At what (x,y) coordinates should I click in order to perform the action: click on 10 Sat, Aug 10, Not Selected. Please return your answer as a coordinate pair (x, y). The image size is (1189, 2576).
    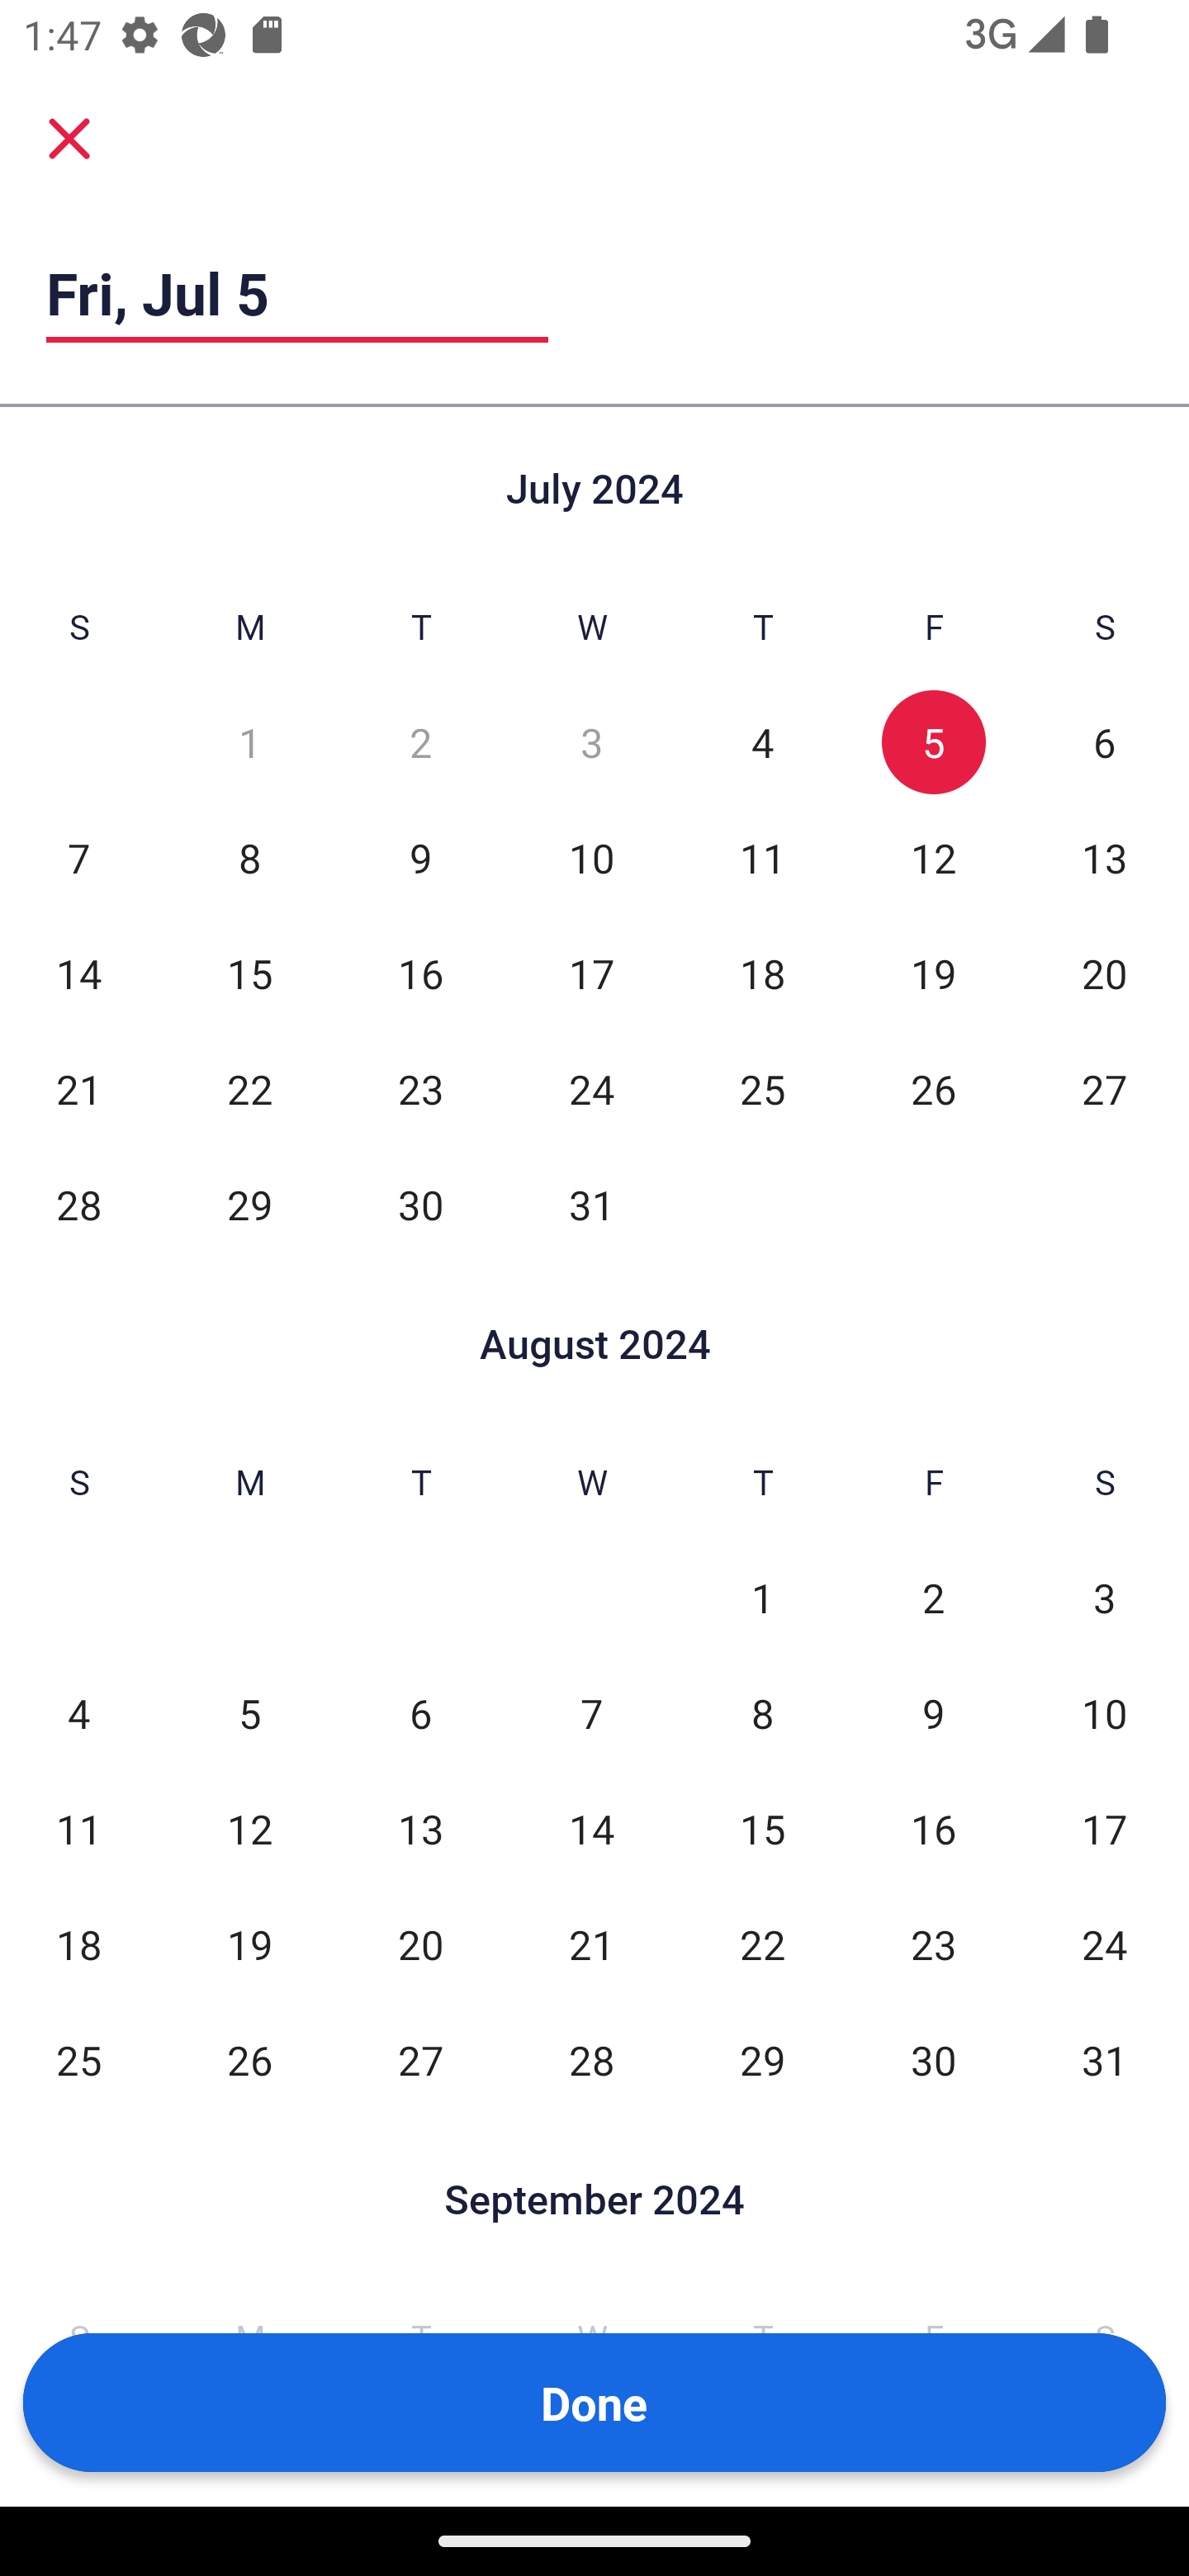
    Looking at the image, I should click on (1105, 1714).